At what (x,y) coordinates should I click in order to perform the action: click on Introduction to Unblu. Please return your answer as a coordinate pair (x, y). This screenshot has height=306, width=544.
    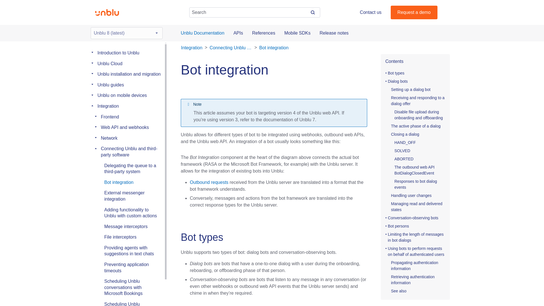
    Looking at the image, I should click on (118, 53).